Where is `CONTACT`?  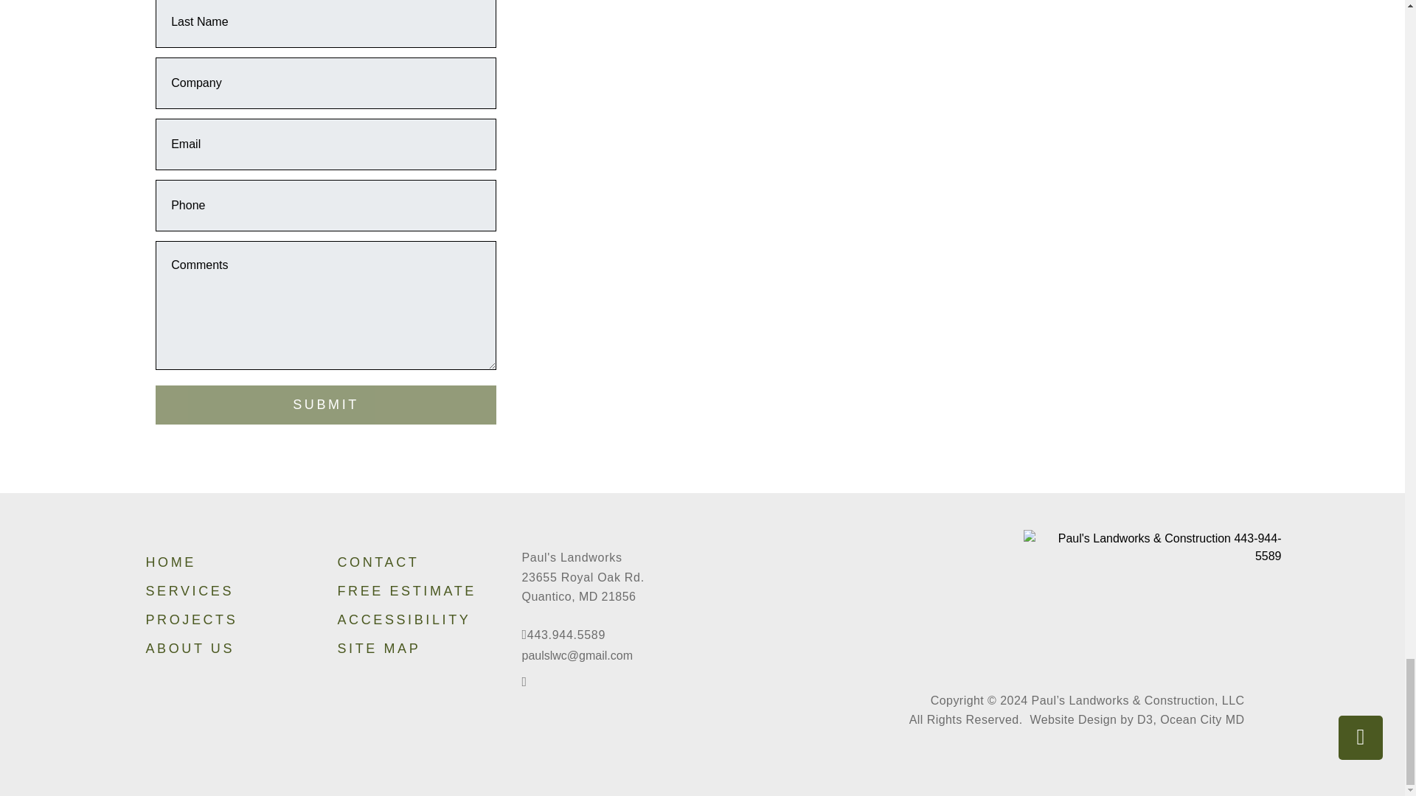
CONTACT is located at coordinates (414, 563).